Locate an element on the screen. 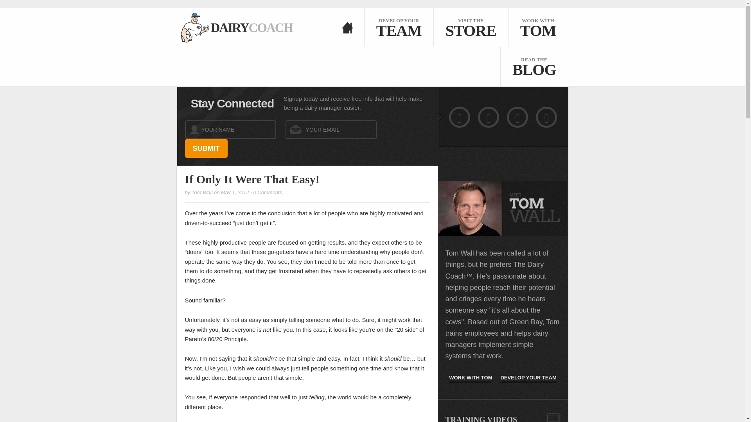  Submit is located at coordinates (206, 148).